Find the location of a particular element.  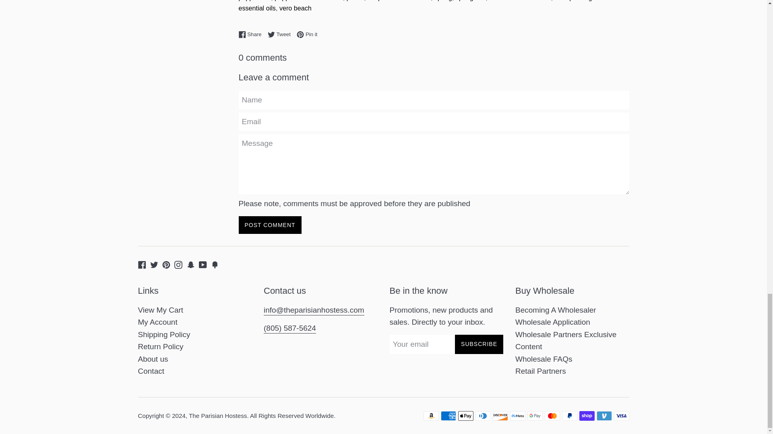

The Parisian Hostess on Fancy is located at coordinates (215, 264).